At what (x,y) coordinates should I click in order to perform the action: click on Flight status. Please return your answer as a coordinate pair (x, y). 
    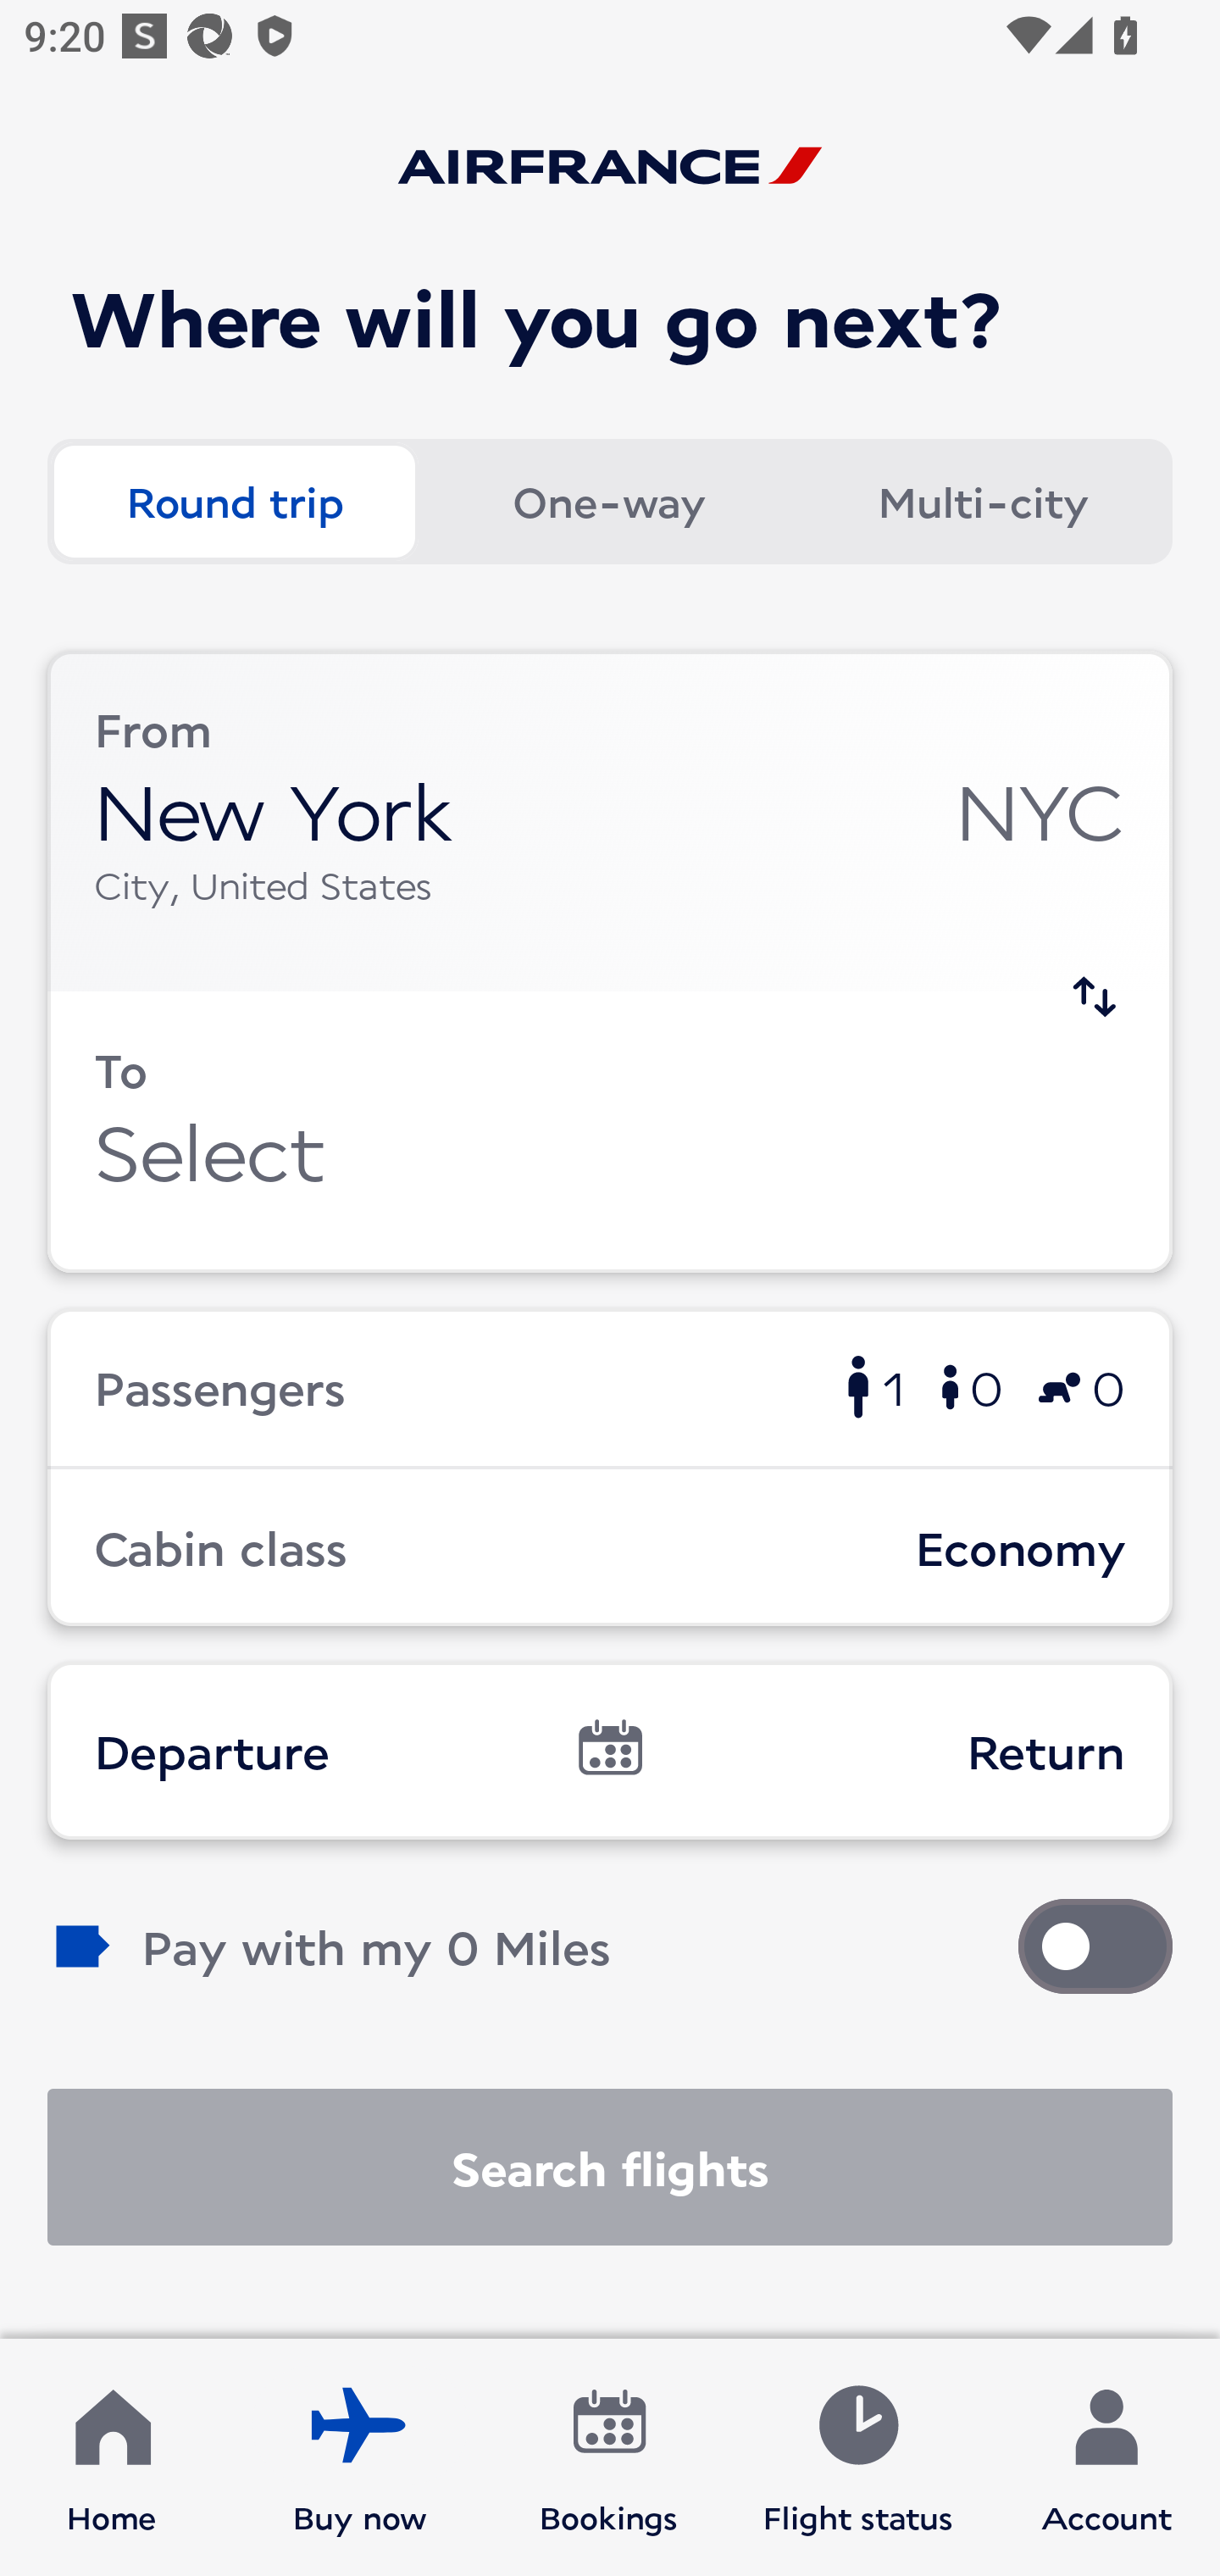
    Looking at the image, I should click on (857, 2457).